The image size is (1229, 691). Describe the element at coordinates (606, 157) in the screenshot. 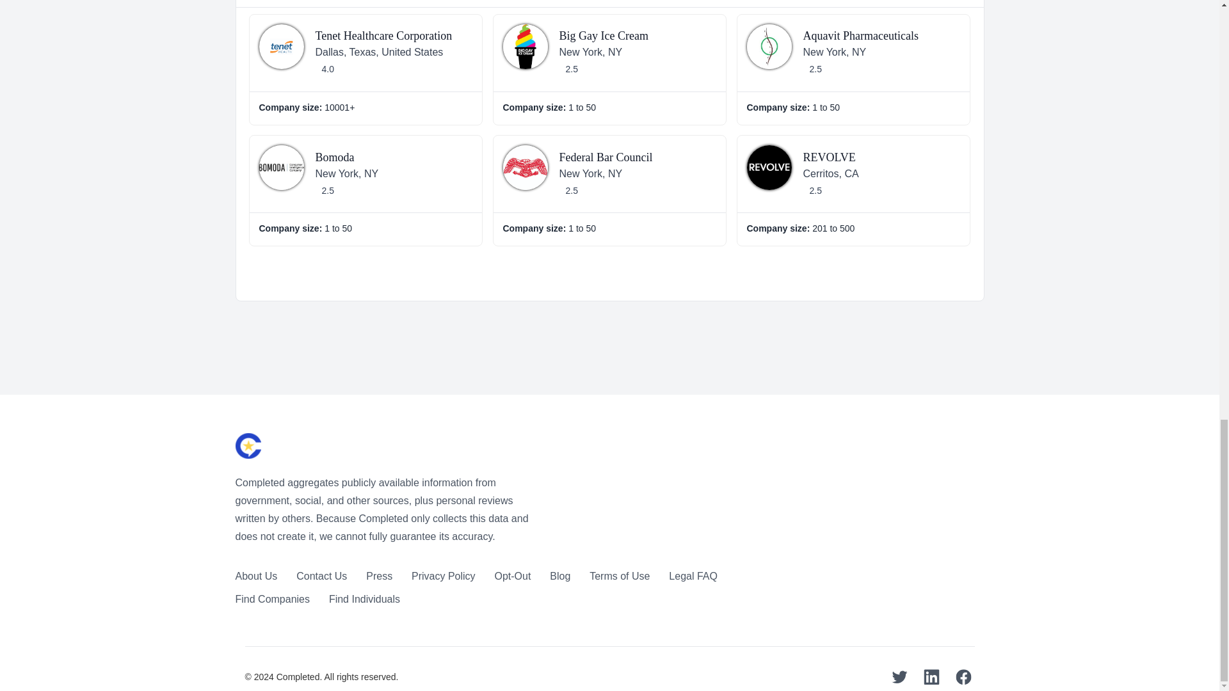

I see `Federal Bar Council` at that location.